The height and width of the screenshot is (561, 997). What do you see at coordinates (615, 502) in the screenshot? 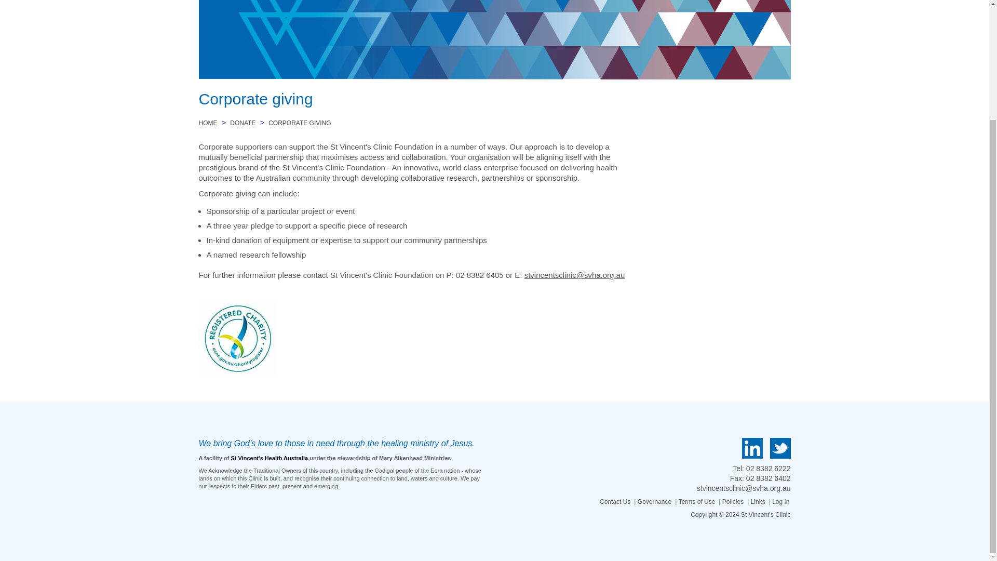
I see `Contact Us` at bounding box center [615, 502].